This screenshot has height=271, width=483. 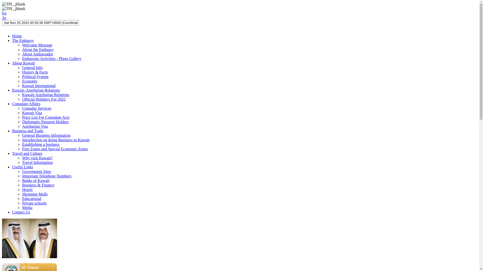 I want to click on About Kuwait, so click(x=24, y=63).